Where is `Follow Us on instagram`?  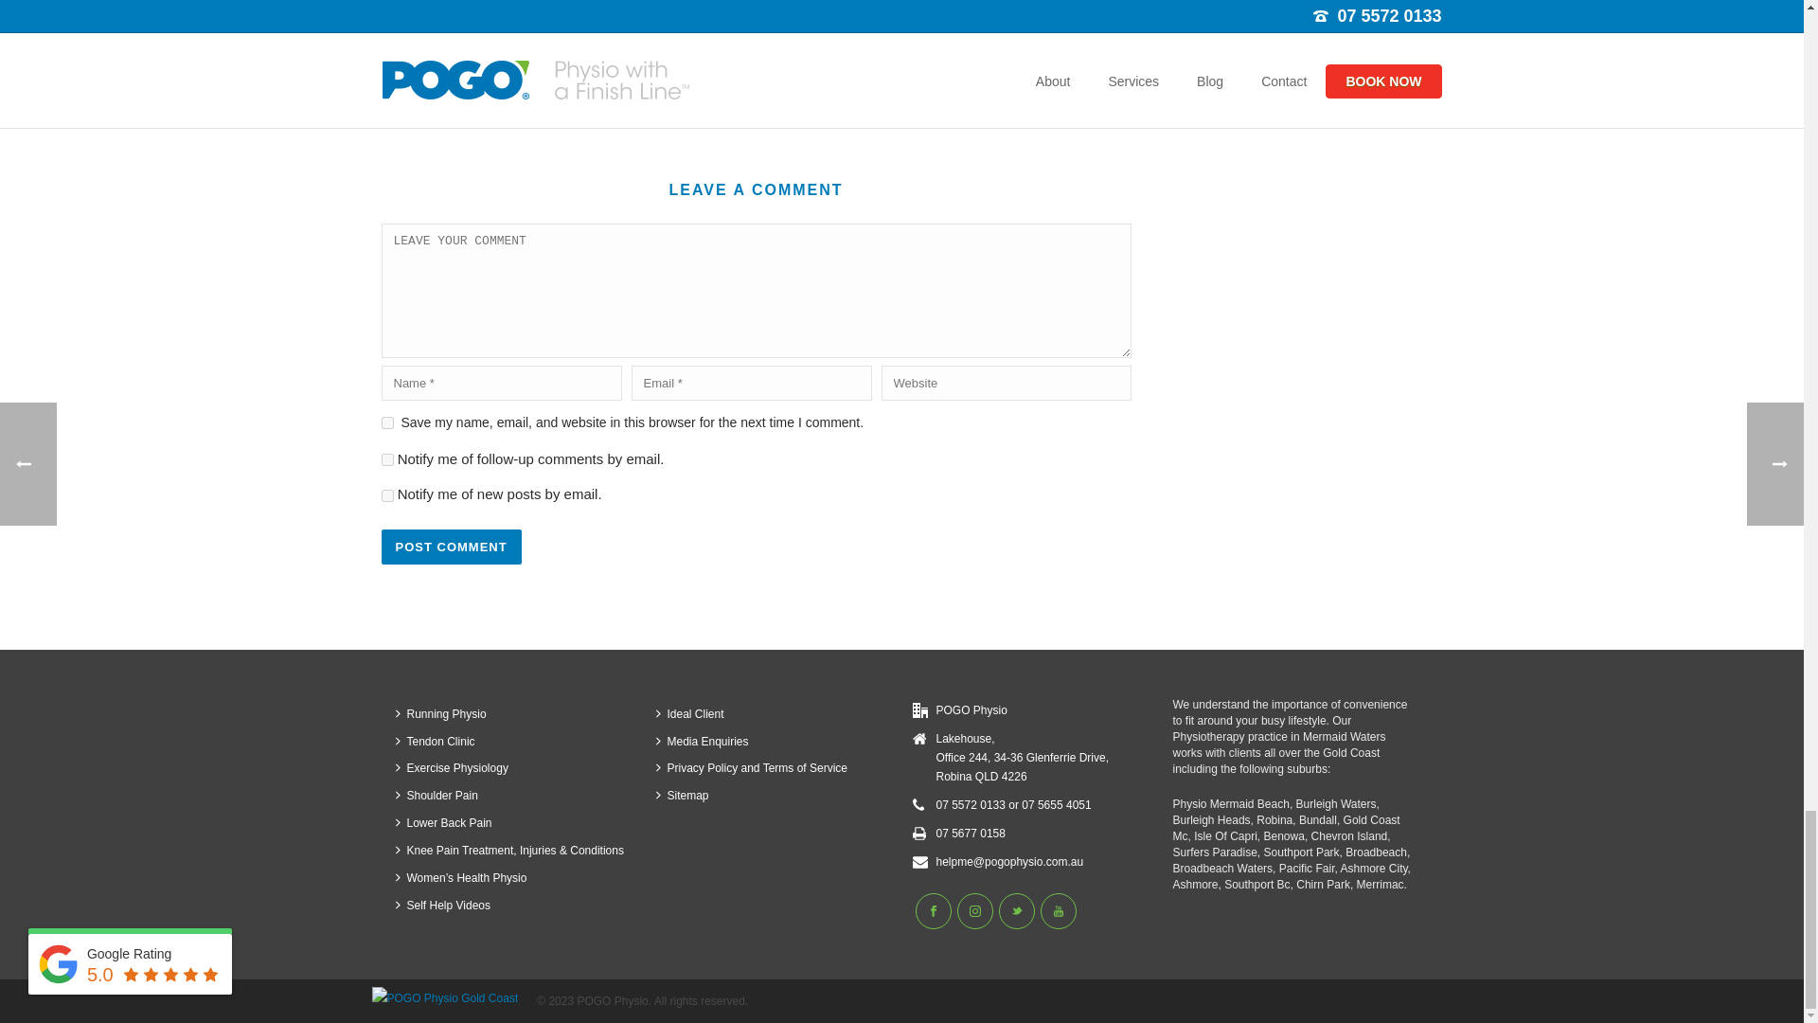 Follow Us on instagram is located at coordinates (973, 910).